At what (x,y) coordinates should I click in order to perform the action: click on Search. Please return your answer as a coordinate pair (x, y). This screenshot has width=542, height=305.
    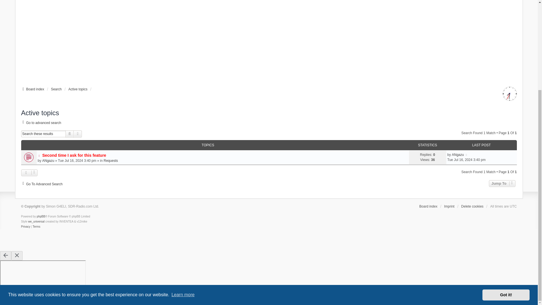
    Looking at the image, I should click on (69, 134).